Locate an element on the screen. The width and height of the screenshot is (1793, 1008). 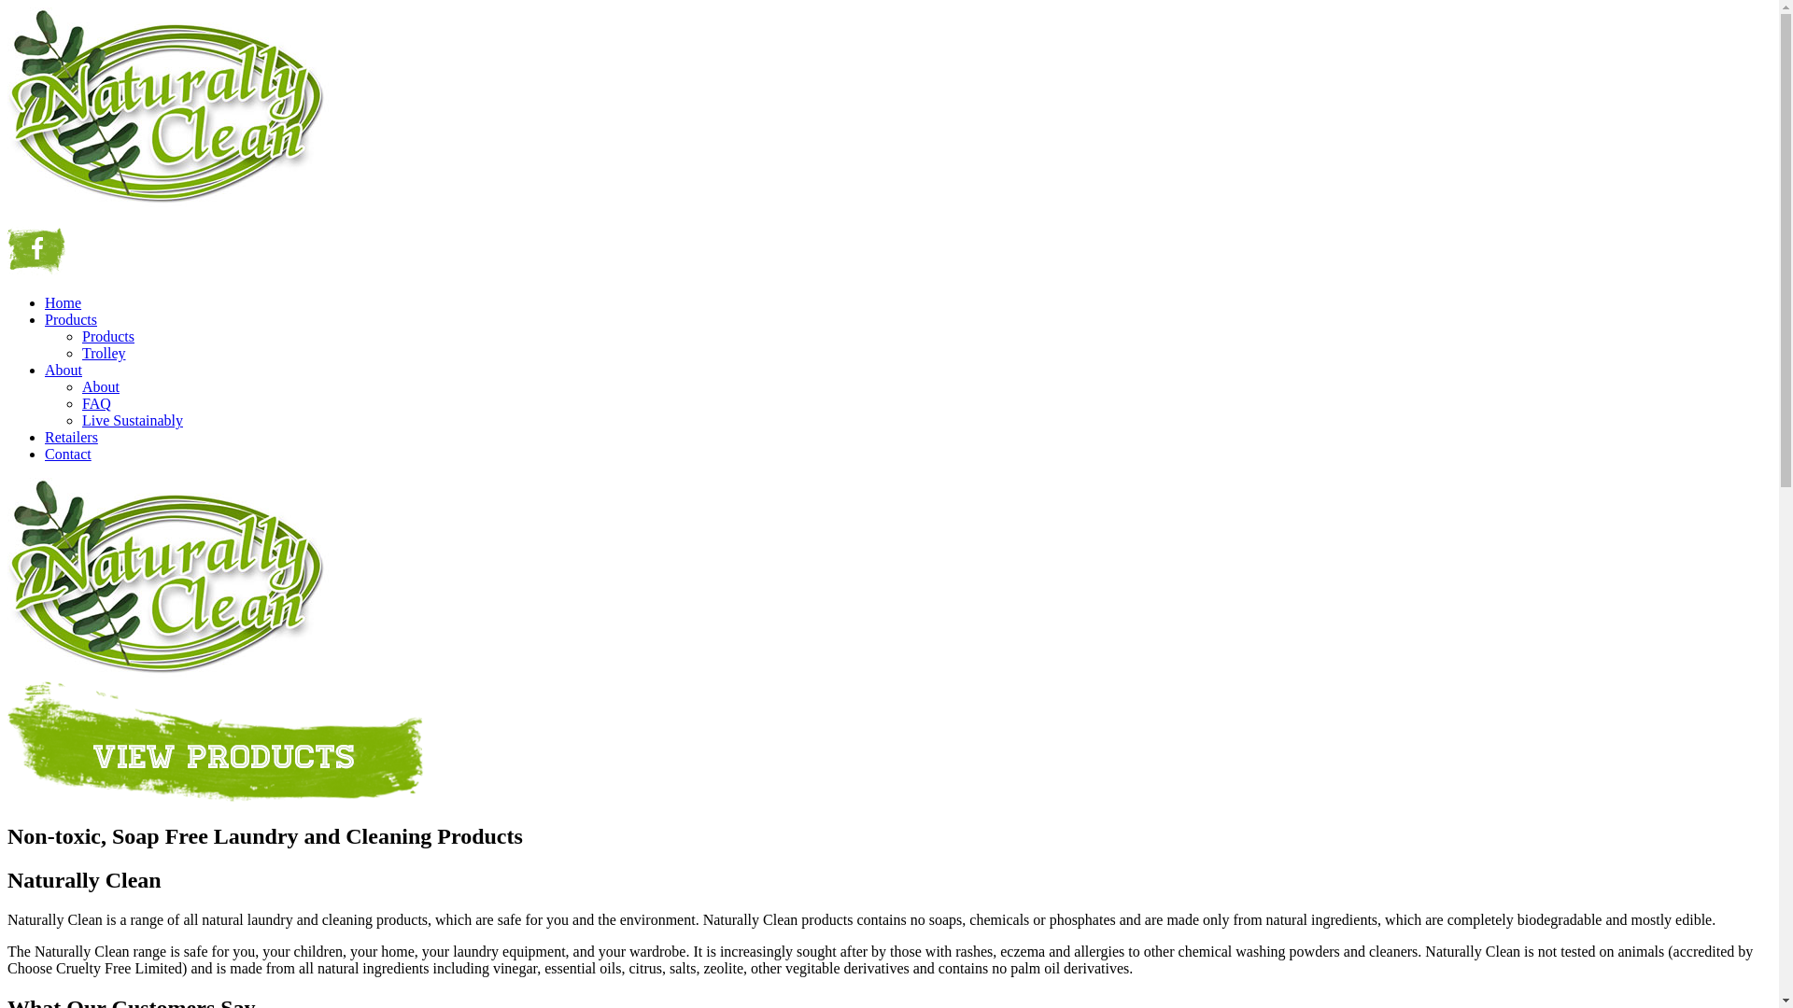
Products is located at coordinates (71, 319).